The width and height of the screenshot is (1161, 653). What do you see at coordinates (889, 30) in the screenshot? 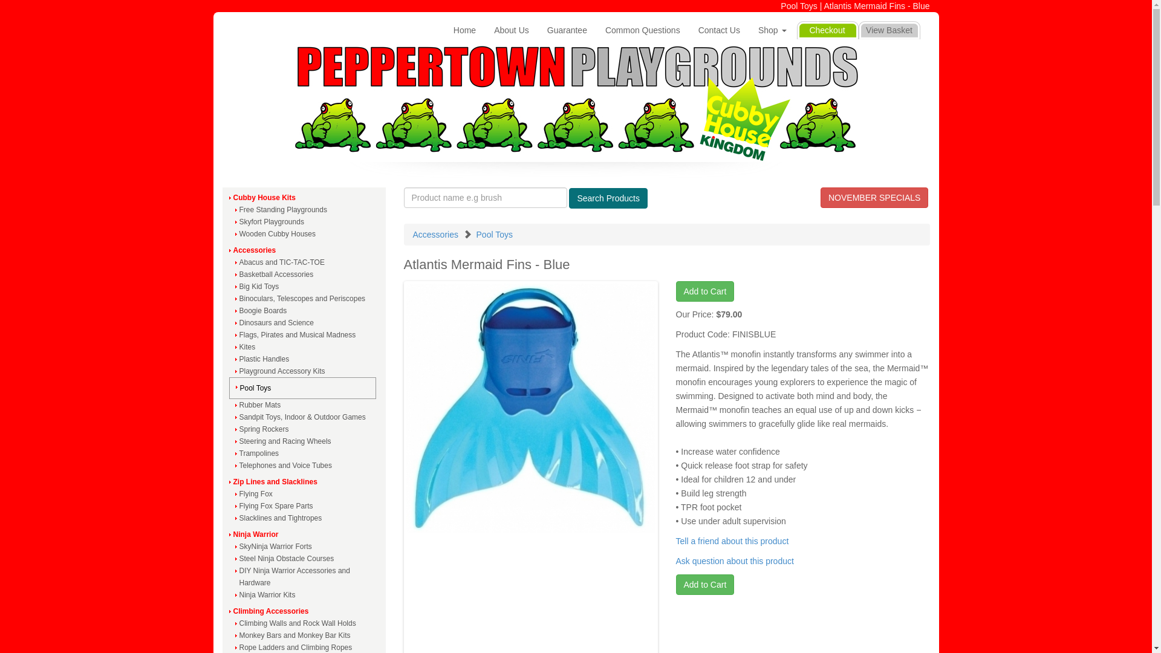
I see `View Basket` at bounding box center [889, 30].